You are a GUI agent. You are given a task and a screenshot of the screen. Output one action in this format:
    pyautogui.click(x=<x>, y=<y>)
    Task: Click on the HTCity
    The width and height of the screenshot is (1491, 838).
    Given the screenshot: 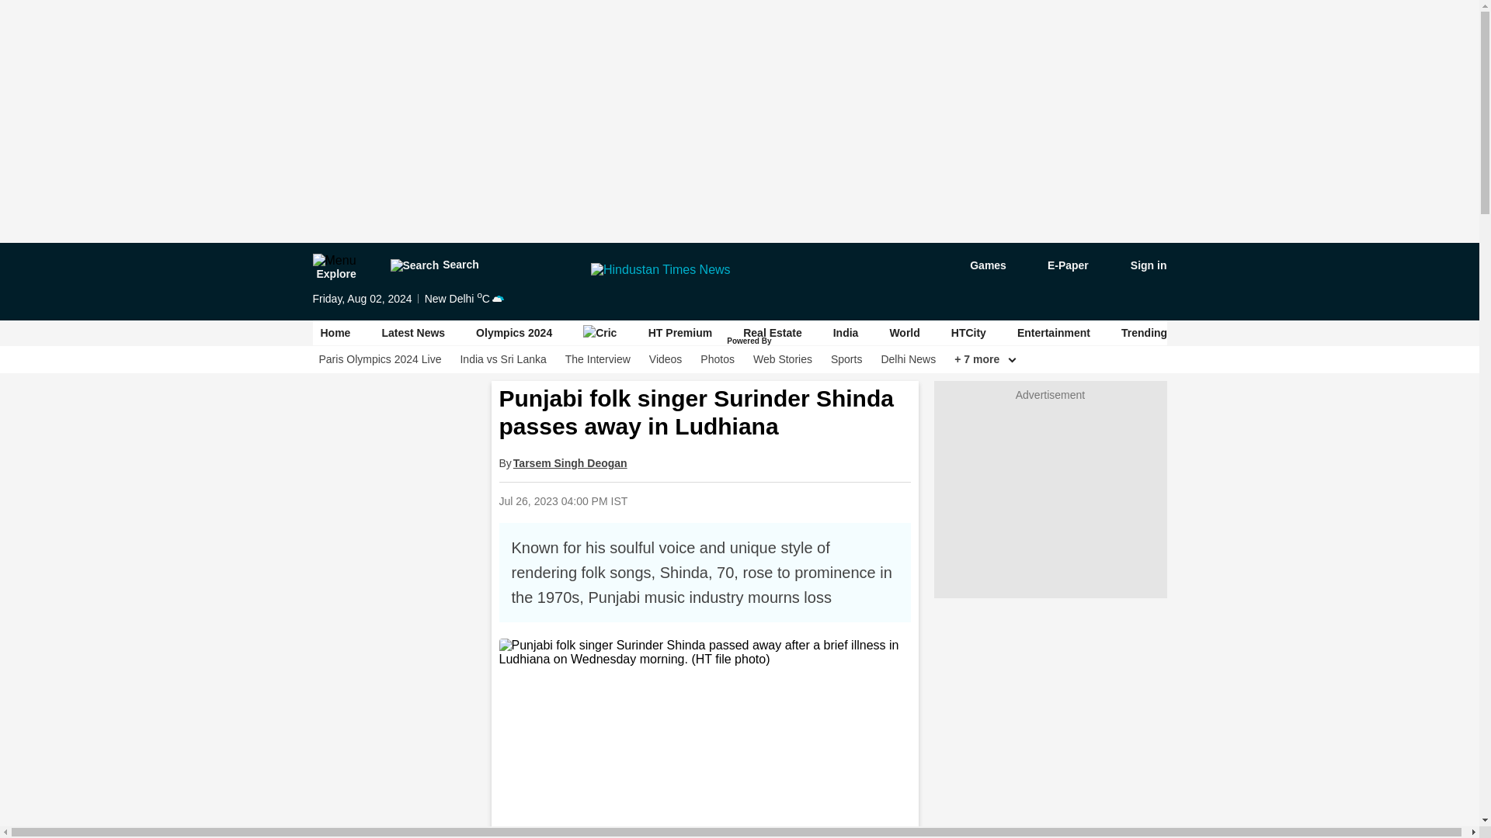 What is the action you would take?
    pyautogui.click(x=968, y=333)
    